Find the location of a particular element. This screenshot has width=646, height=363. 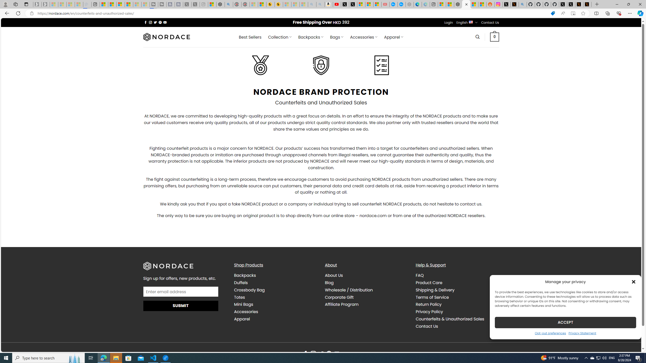

amazon - Search - Sleeping is located at coordinates (312, 4).